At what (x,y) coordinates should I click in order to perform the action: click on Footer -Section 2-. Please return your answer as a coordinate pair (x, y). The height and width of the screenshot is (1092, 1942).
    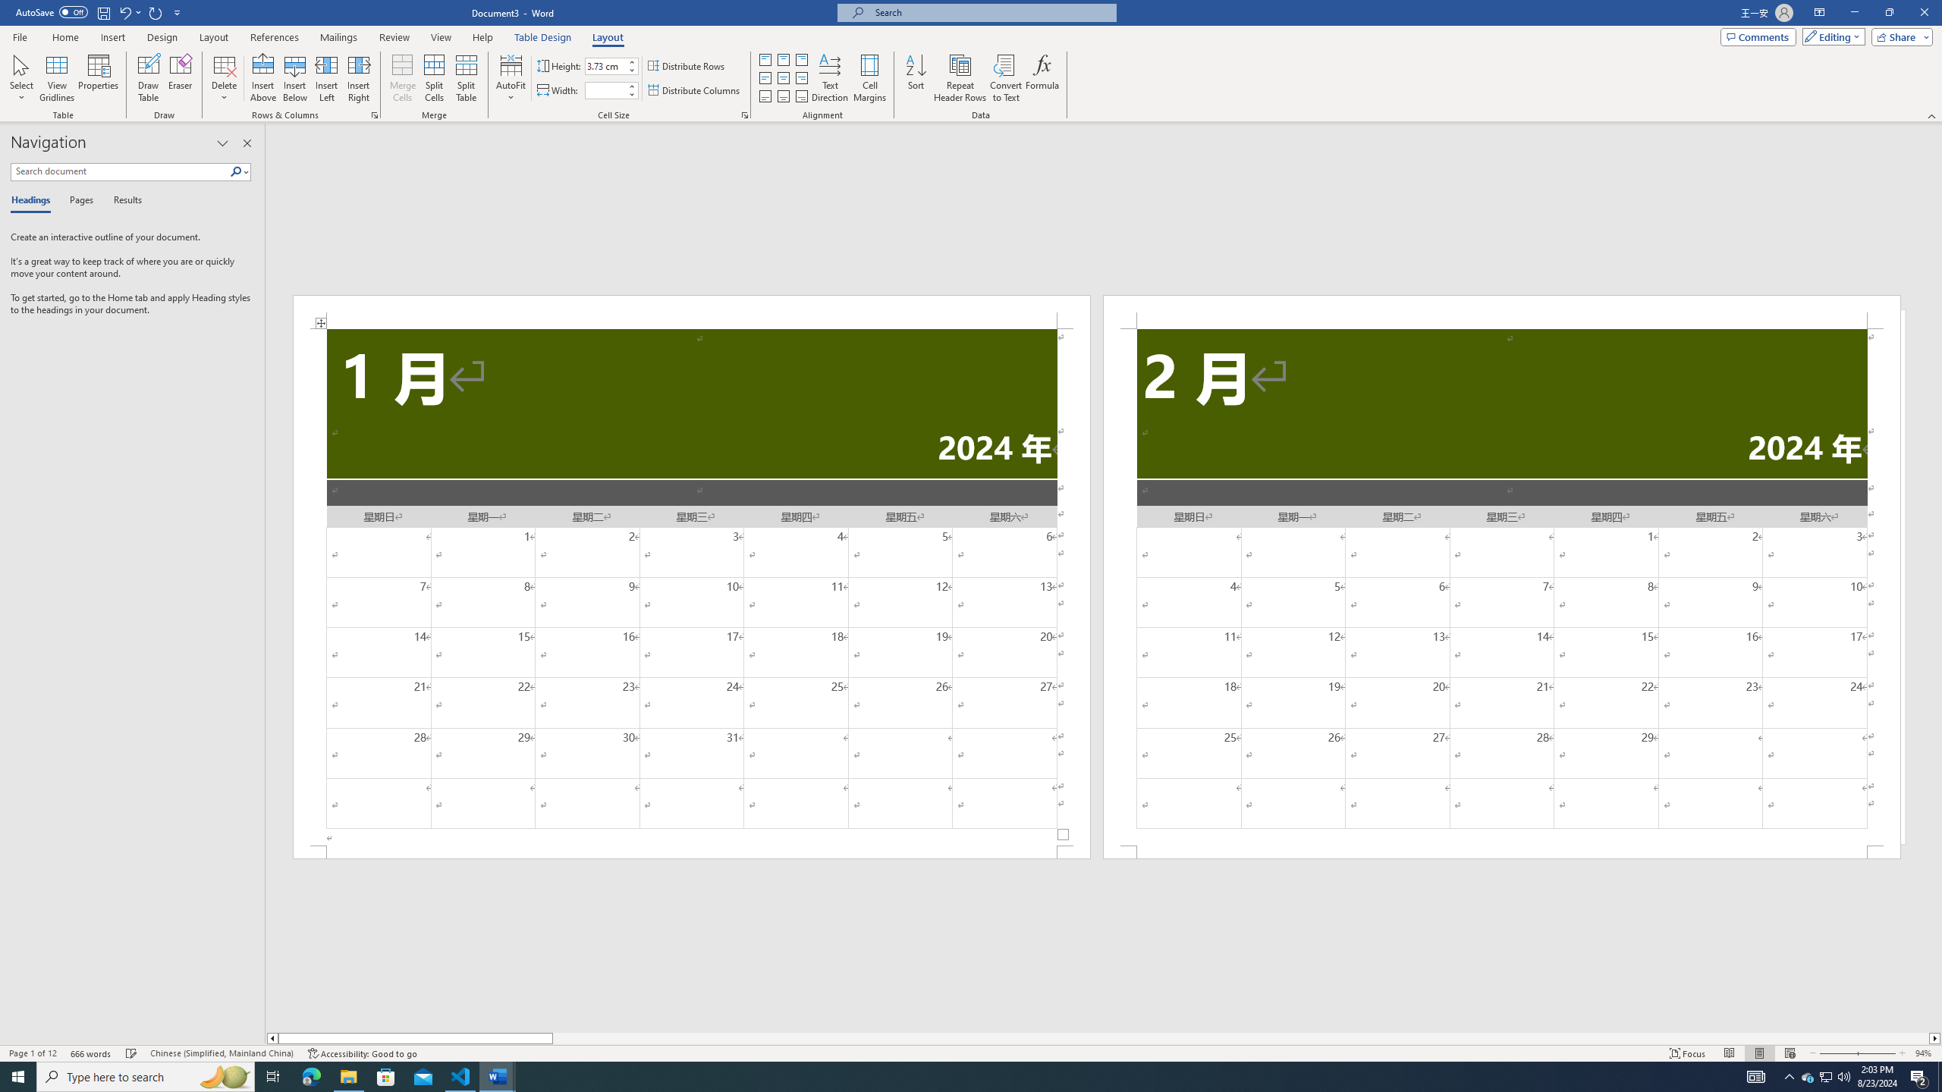
    Looking at the image, I should click on (1502, 852).